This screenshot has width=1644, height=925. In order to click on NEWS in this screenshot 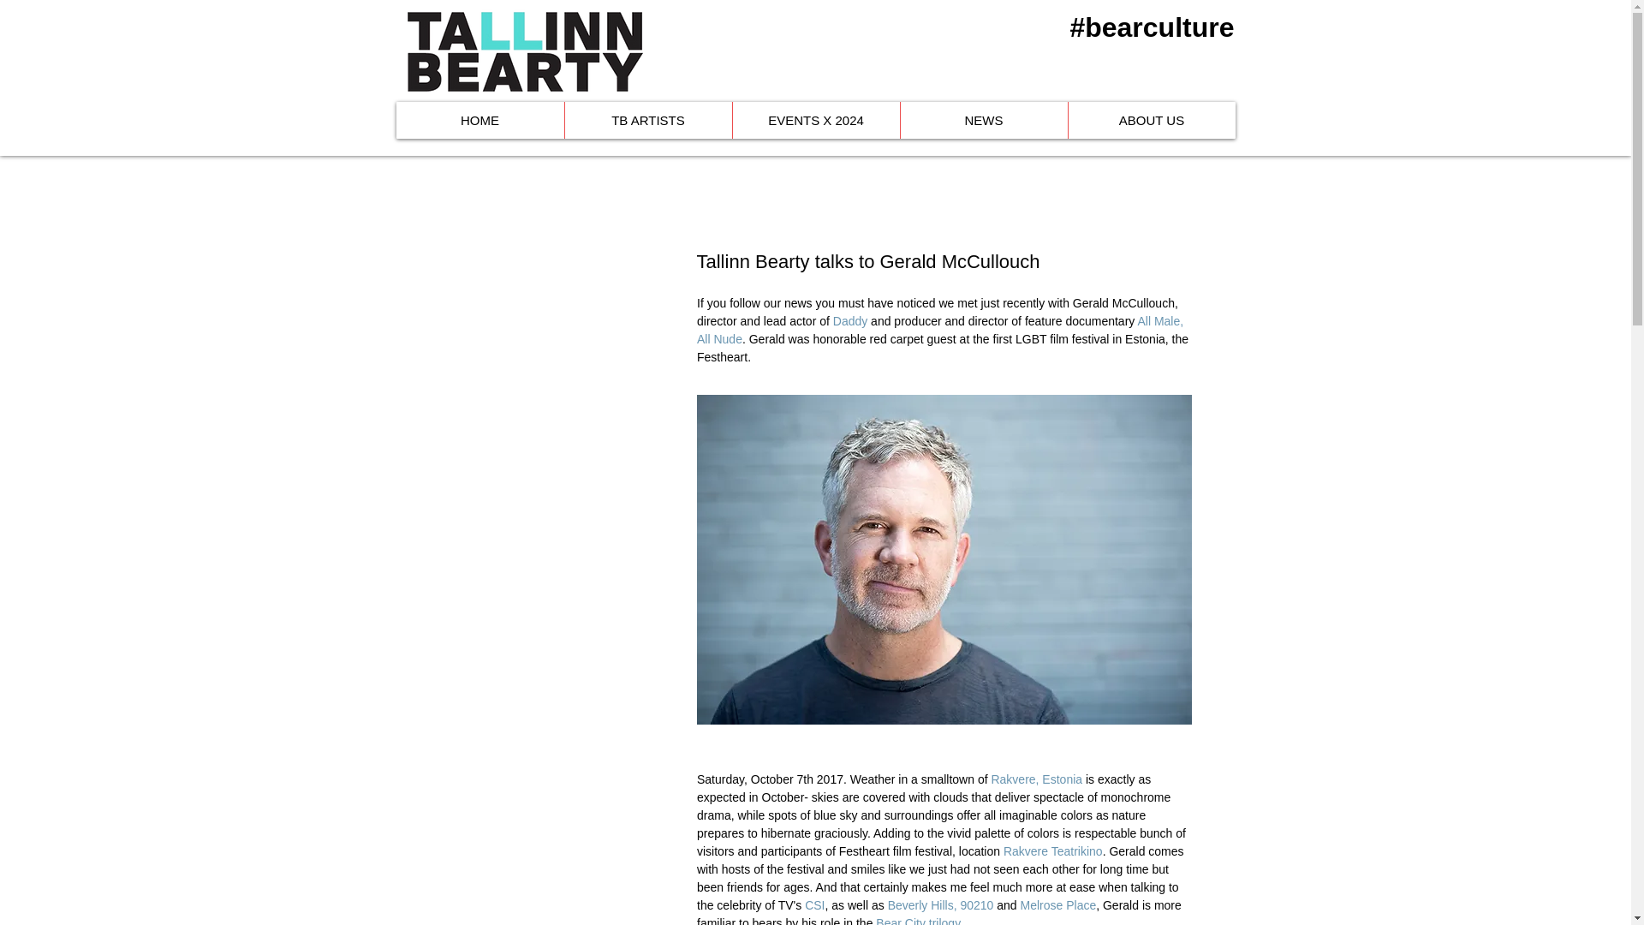, I will do `click(983, 120)`.